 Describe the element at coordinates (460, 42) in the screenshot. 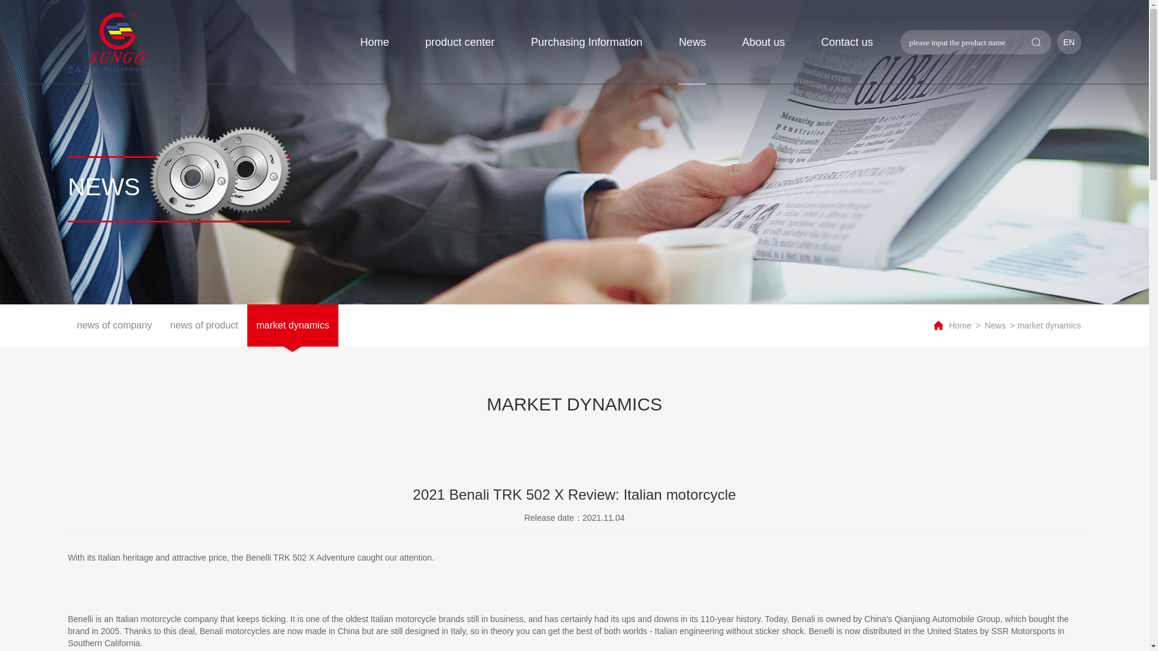

I see `product center` at that location.